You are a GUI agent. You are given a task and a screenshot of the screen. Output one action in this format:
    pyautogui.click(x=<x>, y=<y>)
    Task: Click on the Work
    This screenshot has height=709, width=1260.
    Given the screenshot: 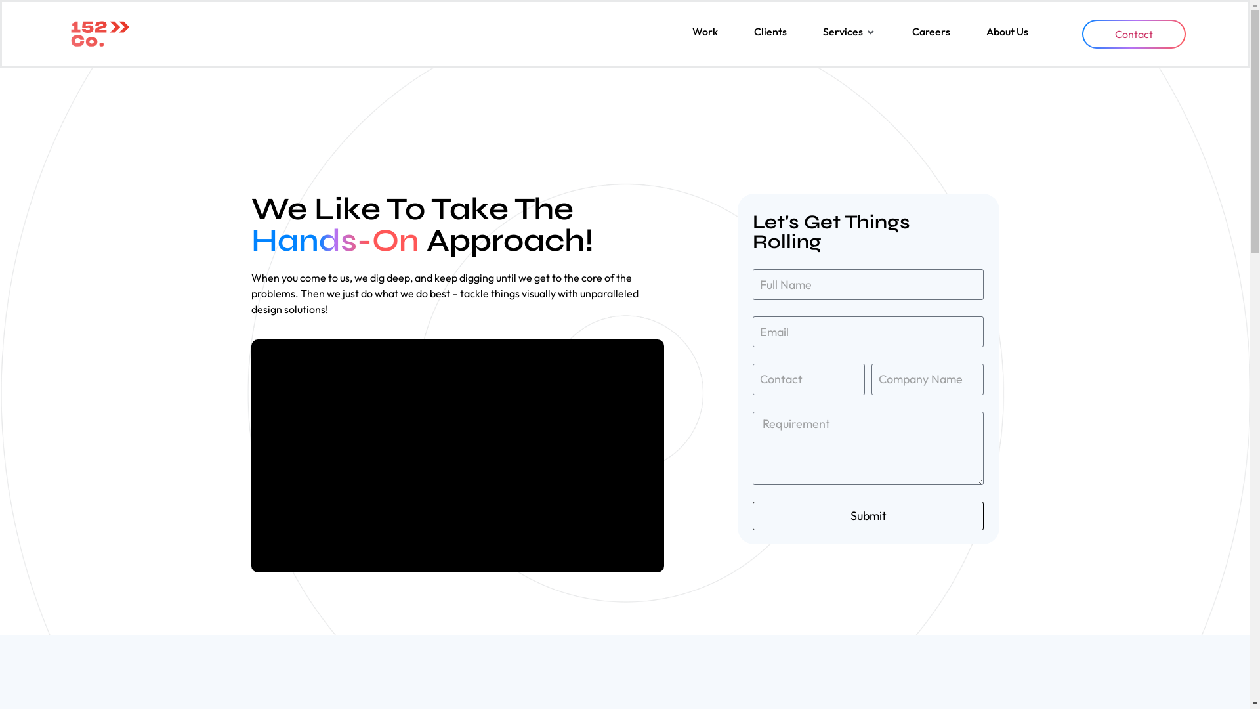 What is the action you would take?
    pyautogui.click(x=705, y=32)
    